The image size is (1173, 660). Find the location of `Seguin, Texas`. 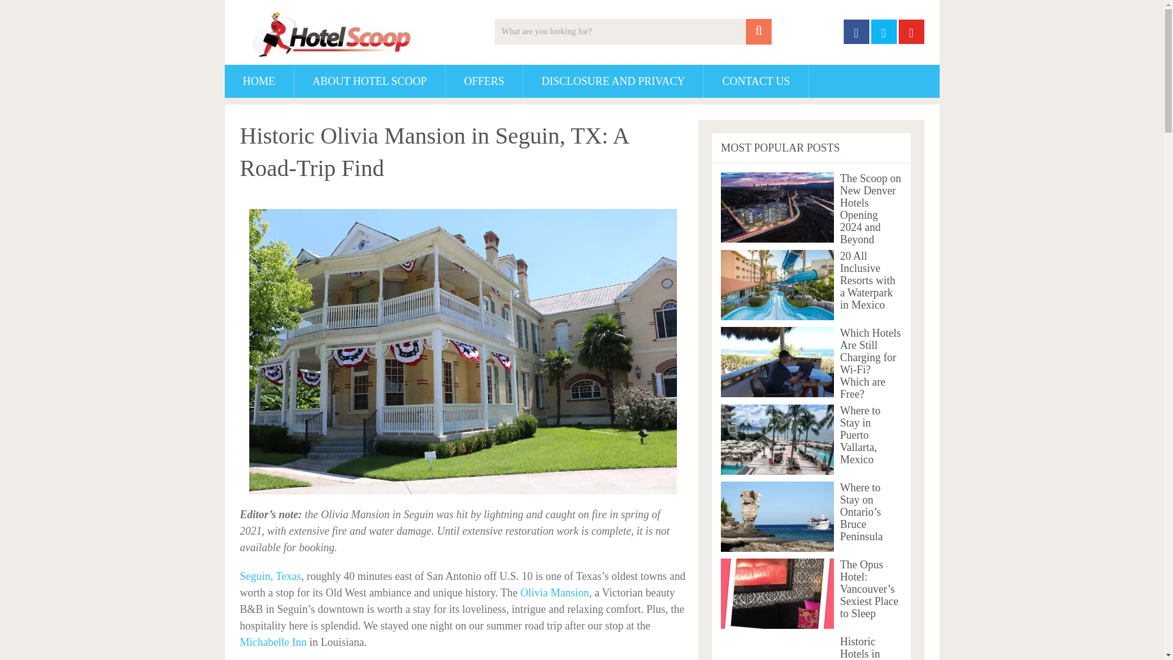

Seguin, Texas is located at coordinates (269, 576).